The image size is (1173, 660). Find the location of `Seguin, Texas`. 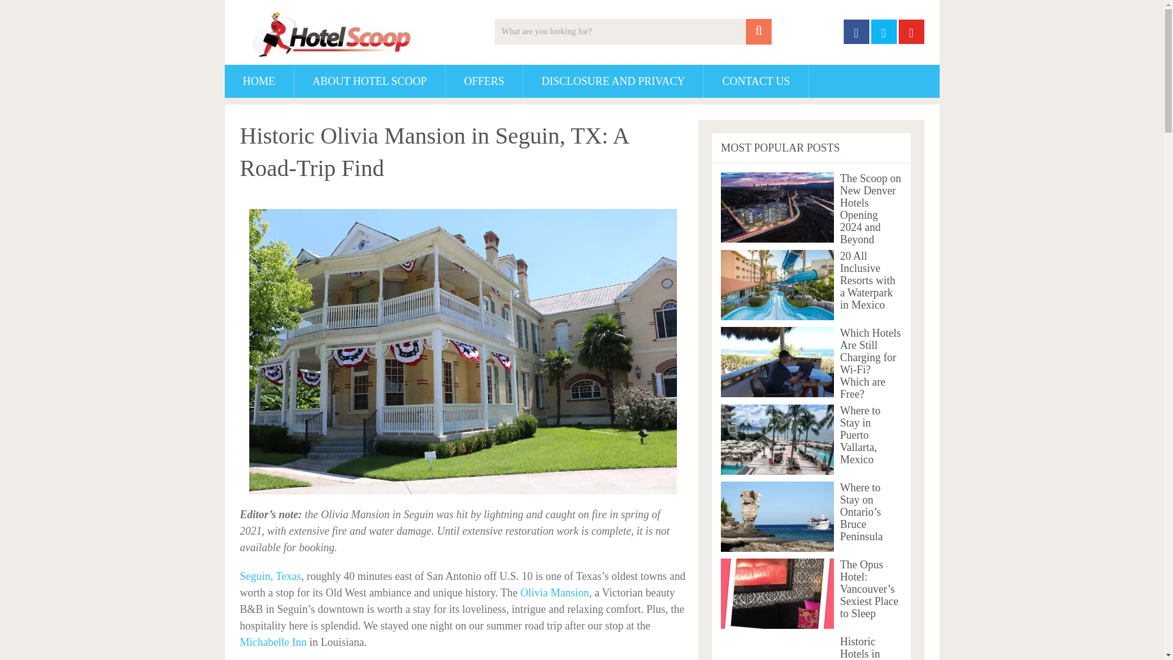

Seguin, Texas is located at coordinates (269, 576).